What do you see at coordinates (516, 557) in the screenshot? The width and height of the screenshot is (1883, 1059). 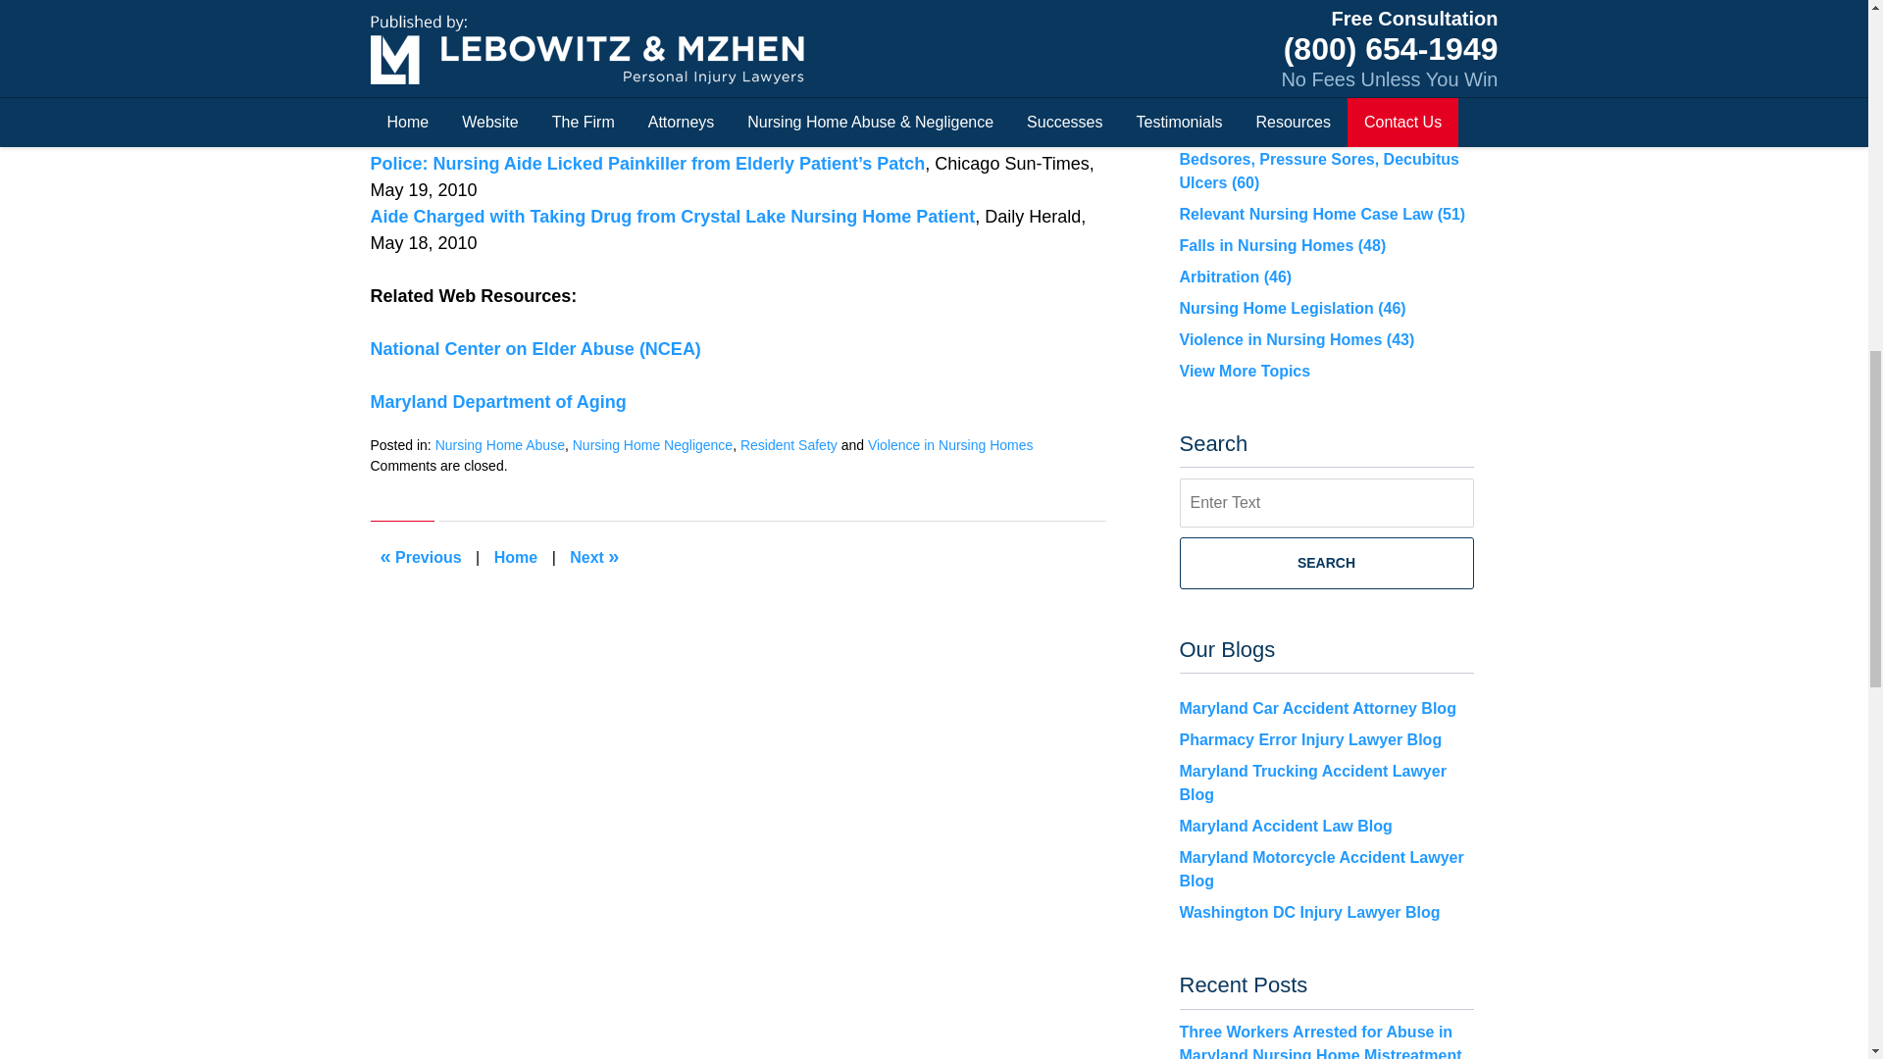 I see `Home` at bounding box center [516, 557].